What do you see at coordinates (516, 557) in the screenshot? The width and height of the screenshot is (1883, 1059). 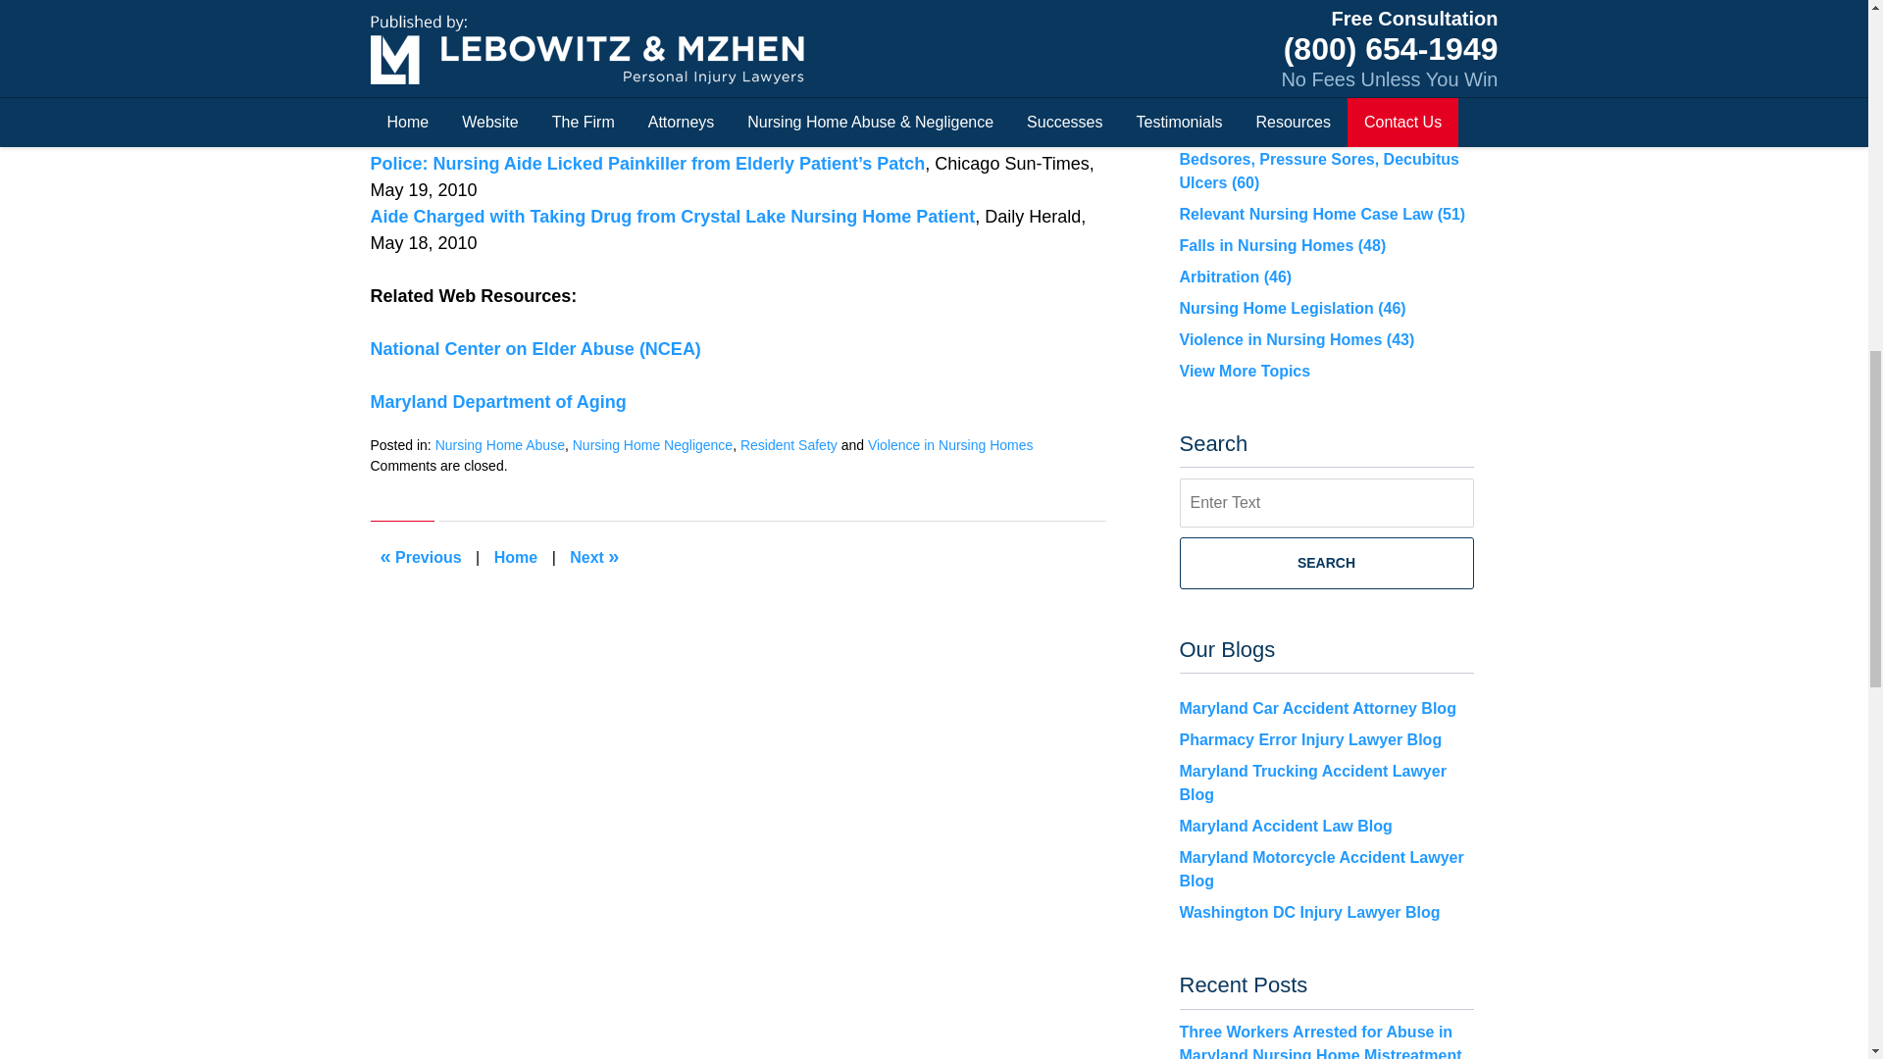 I see `Home` at bounding box center [516, 557].